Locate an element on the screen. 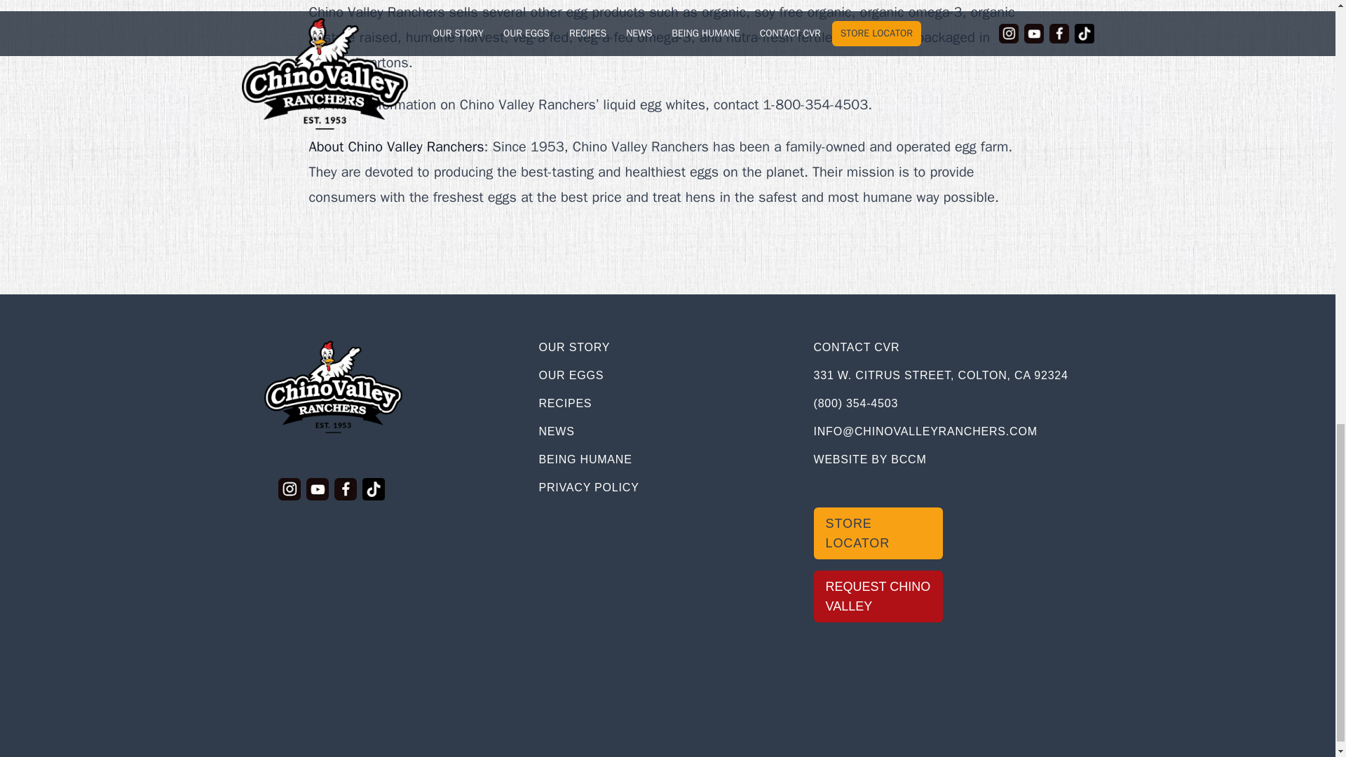 This screenshot has height=757, width=1346. NEWS is located at coordinates (557, 431).